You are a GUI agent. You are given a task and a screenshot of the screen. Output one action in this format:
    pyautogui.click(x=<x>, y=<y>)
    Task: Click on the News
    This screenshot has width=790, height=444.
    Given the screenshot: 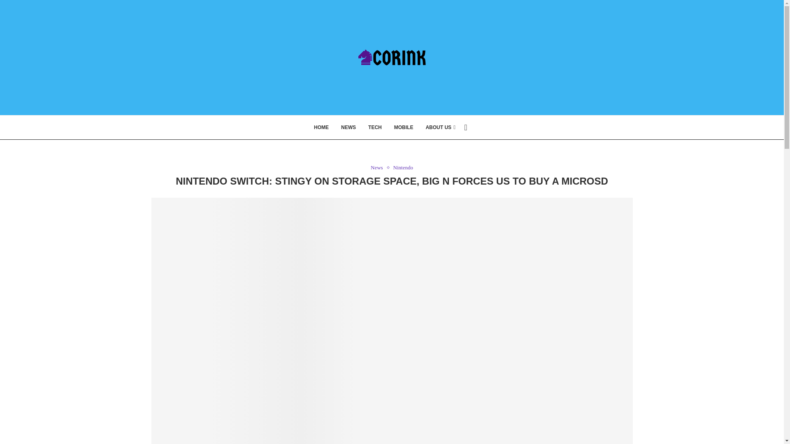 What is the action you would take?
    pyautogui.click(x=379, y=167)
    